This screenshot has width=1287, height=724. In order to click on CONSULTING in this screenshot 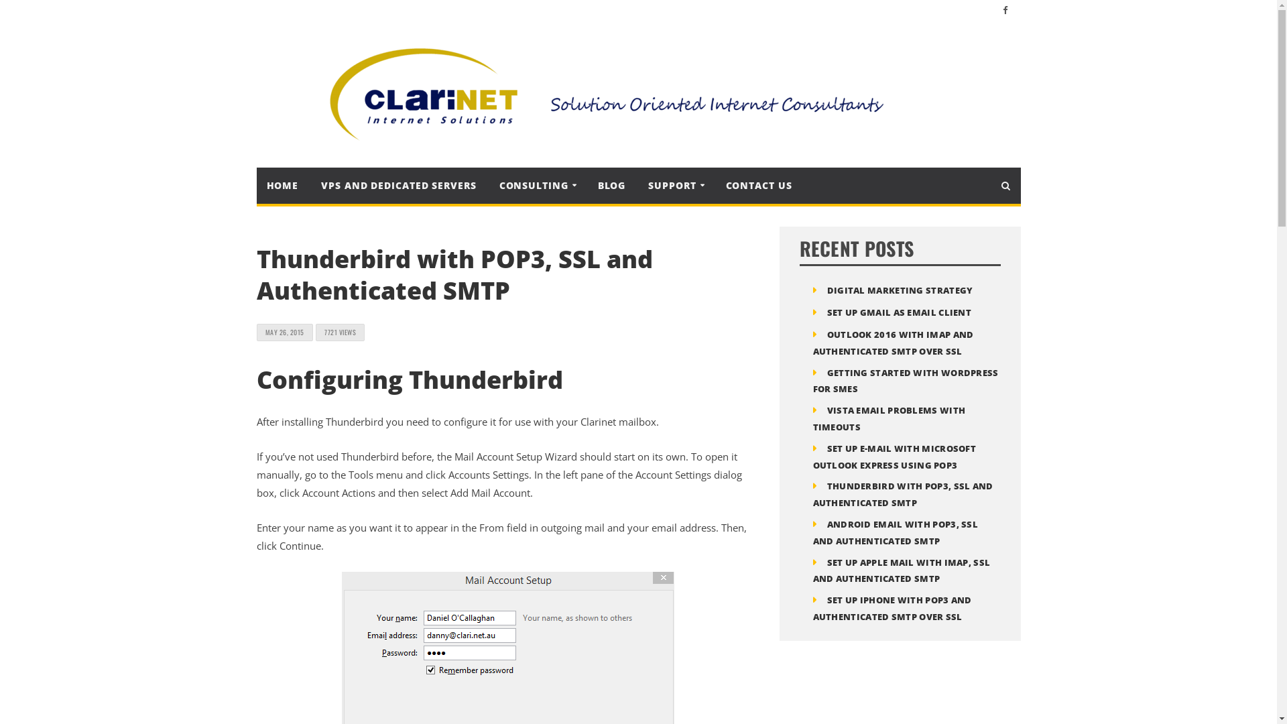, I will do `click(538, 185)`.